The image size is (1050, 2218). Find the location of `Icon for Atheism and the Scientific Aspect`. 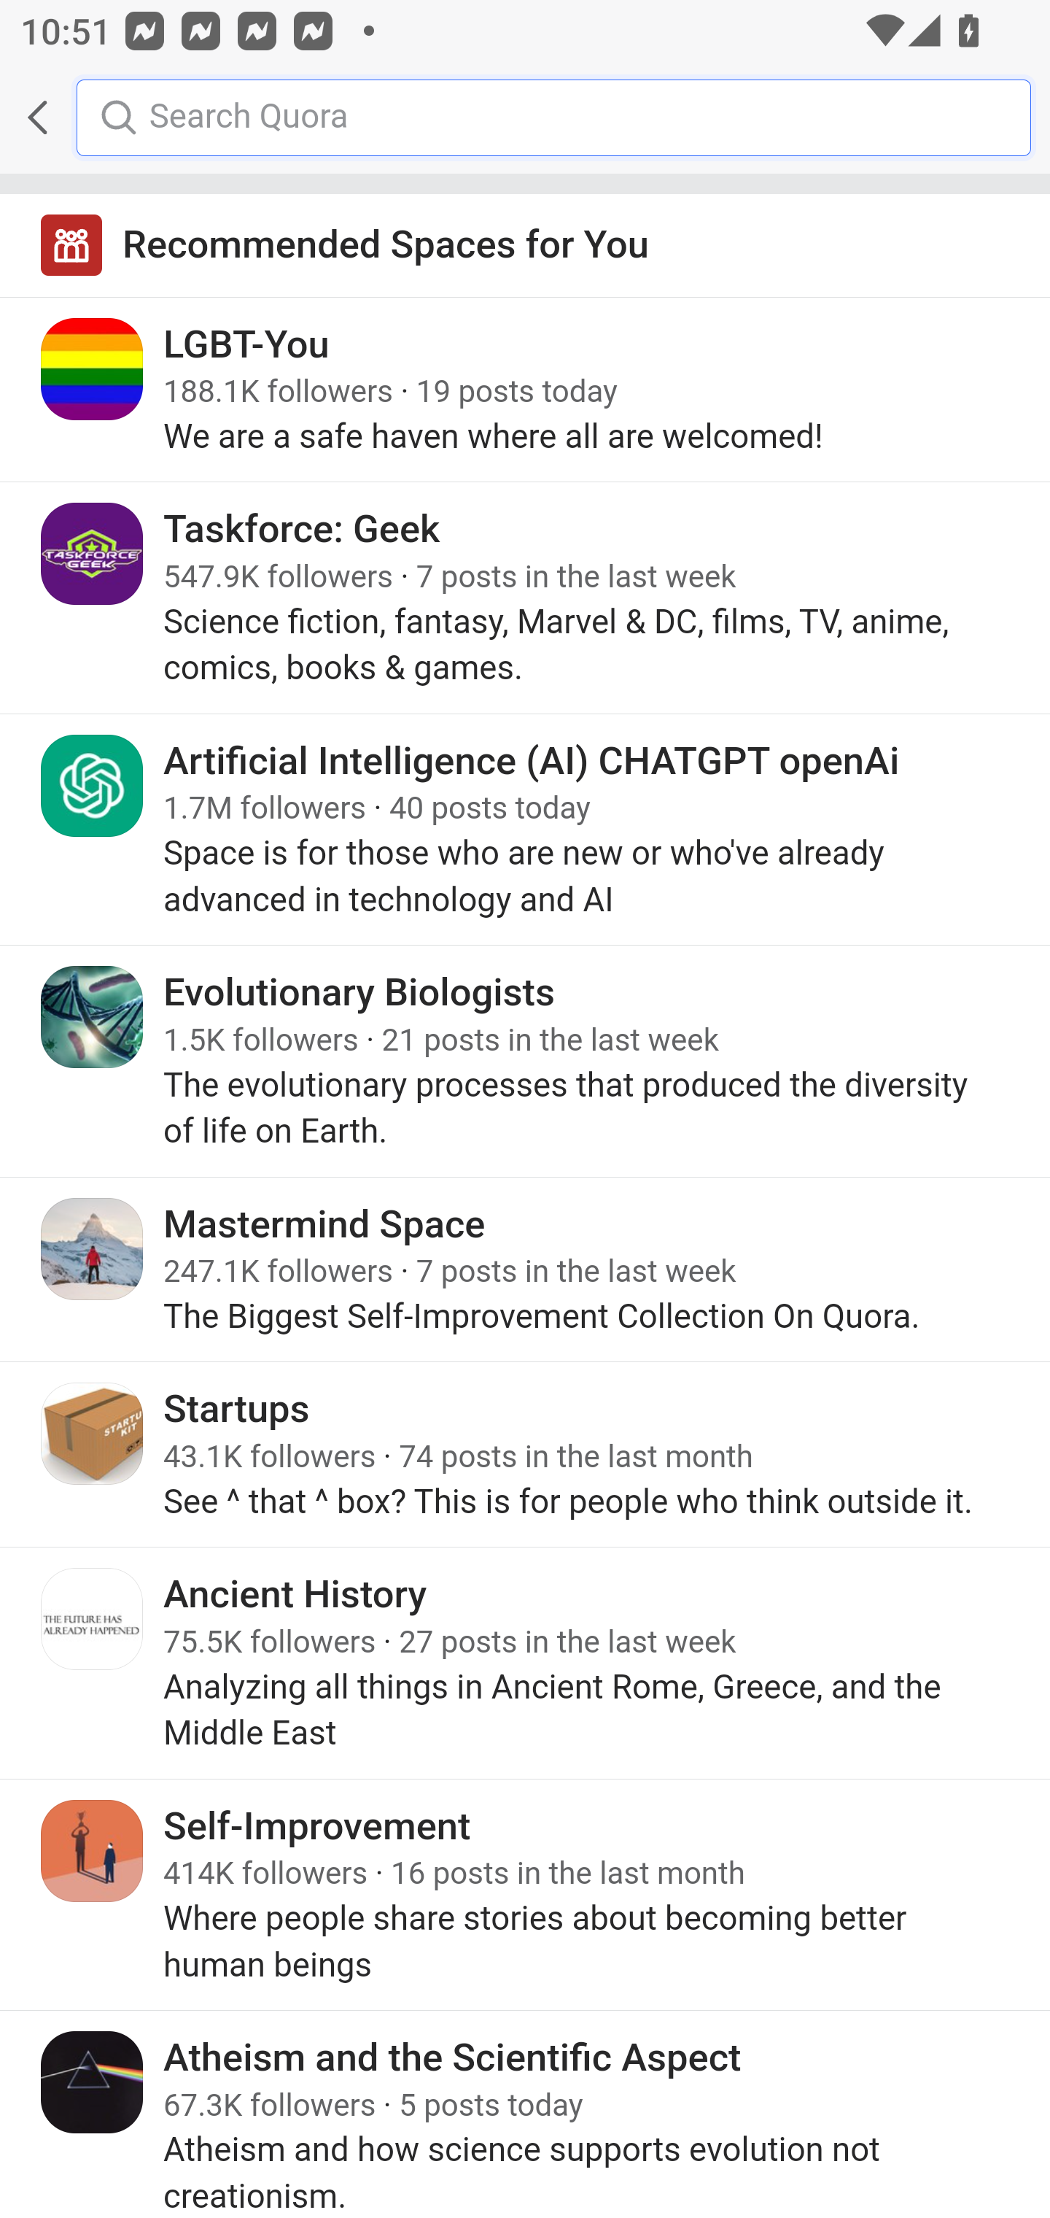

Icon for Atheism and the Scientific Aspect is located at coordinates (93, 2081).